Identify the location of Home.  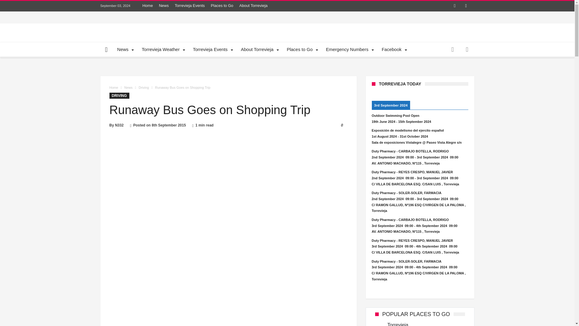
(147, 5).